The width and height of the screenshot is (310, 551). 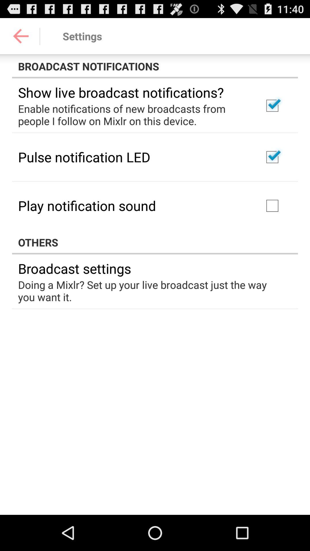 What do you see at coordinates (84, 157) in the screenshot?
I see `choose pulse notification led item` at bounding box center [84, 157].